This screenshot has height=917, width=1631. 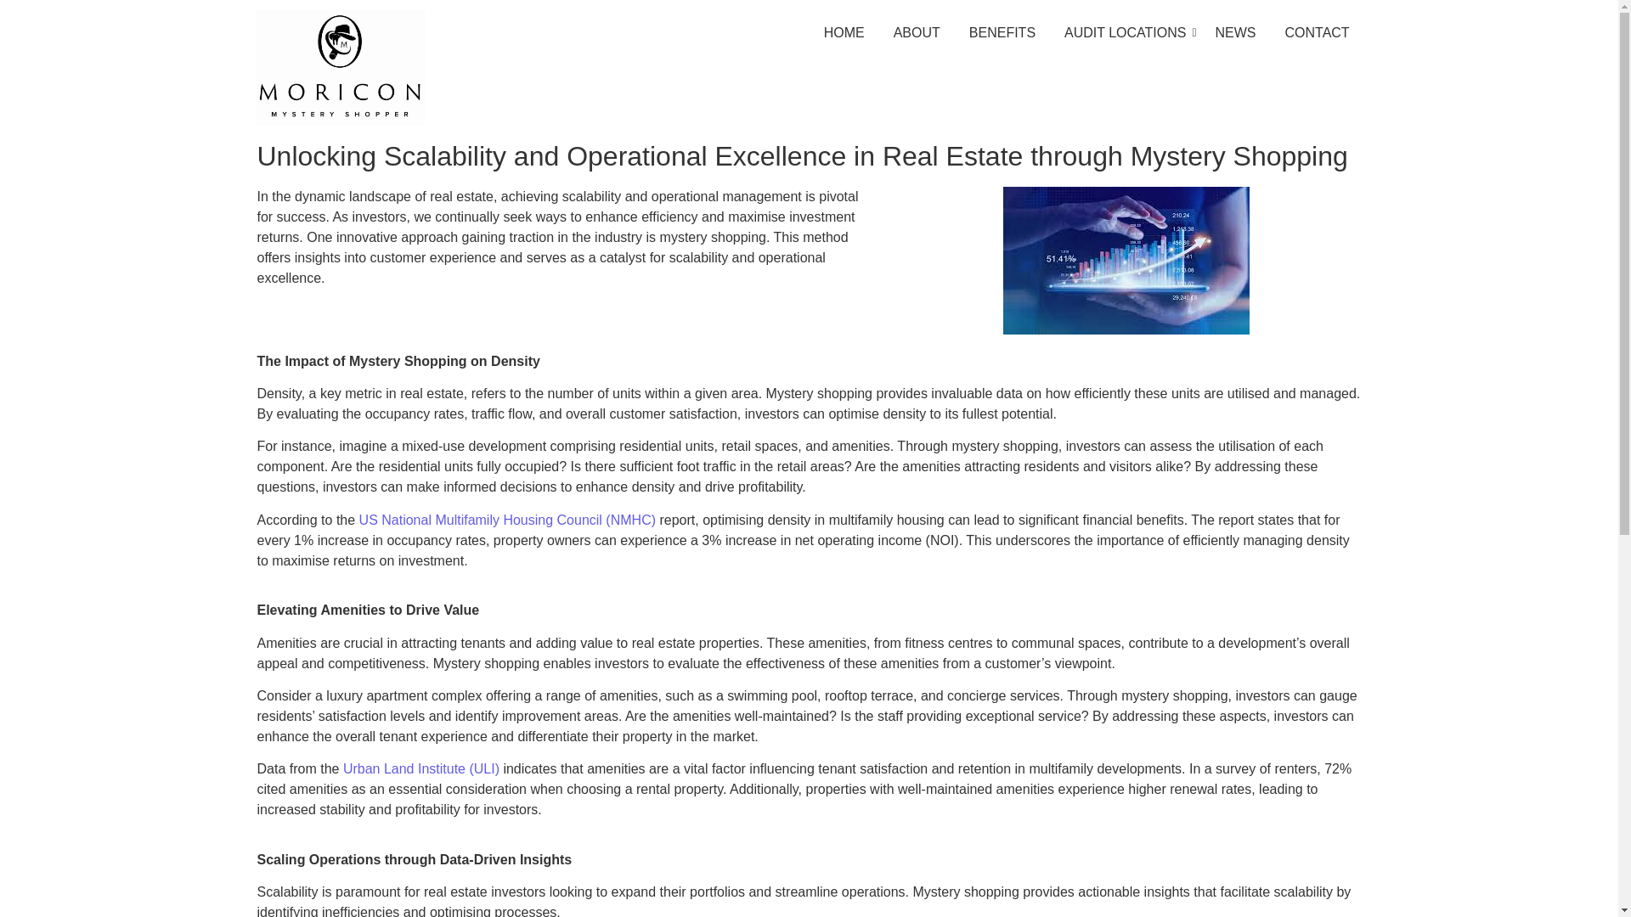 What do you see at coordinates (844, 34) in the screenshot?
I see `HOME` at bounding box center [844, 34].